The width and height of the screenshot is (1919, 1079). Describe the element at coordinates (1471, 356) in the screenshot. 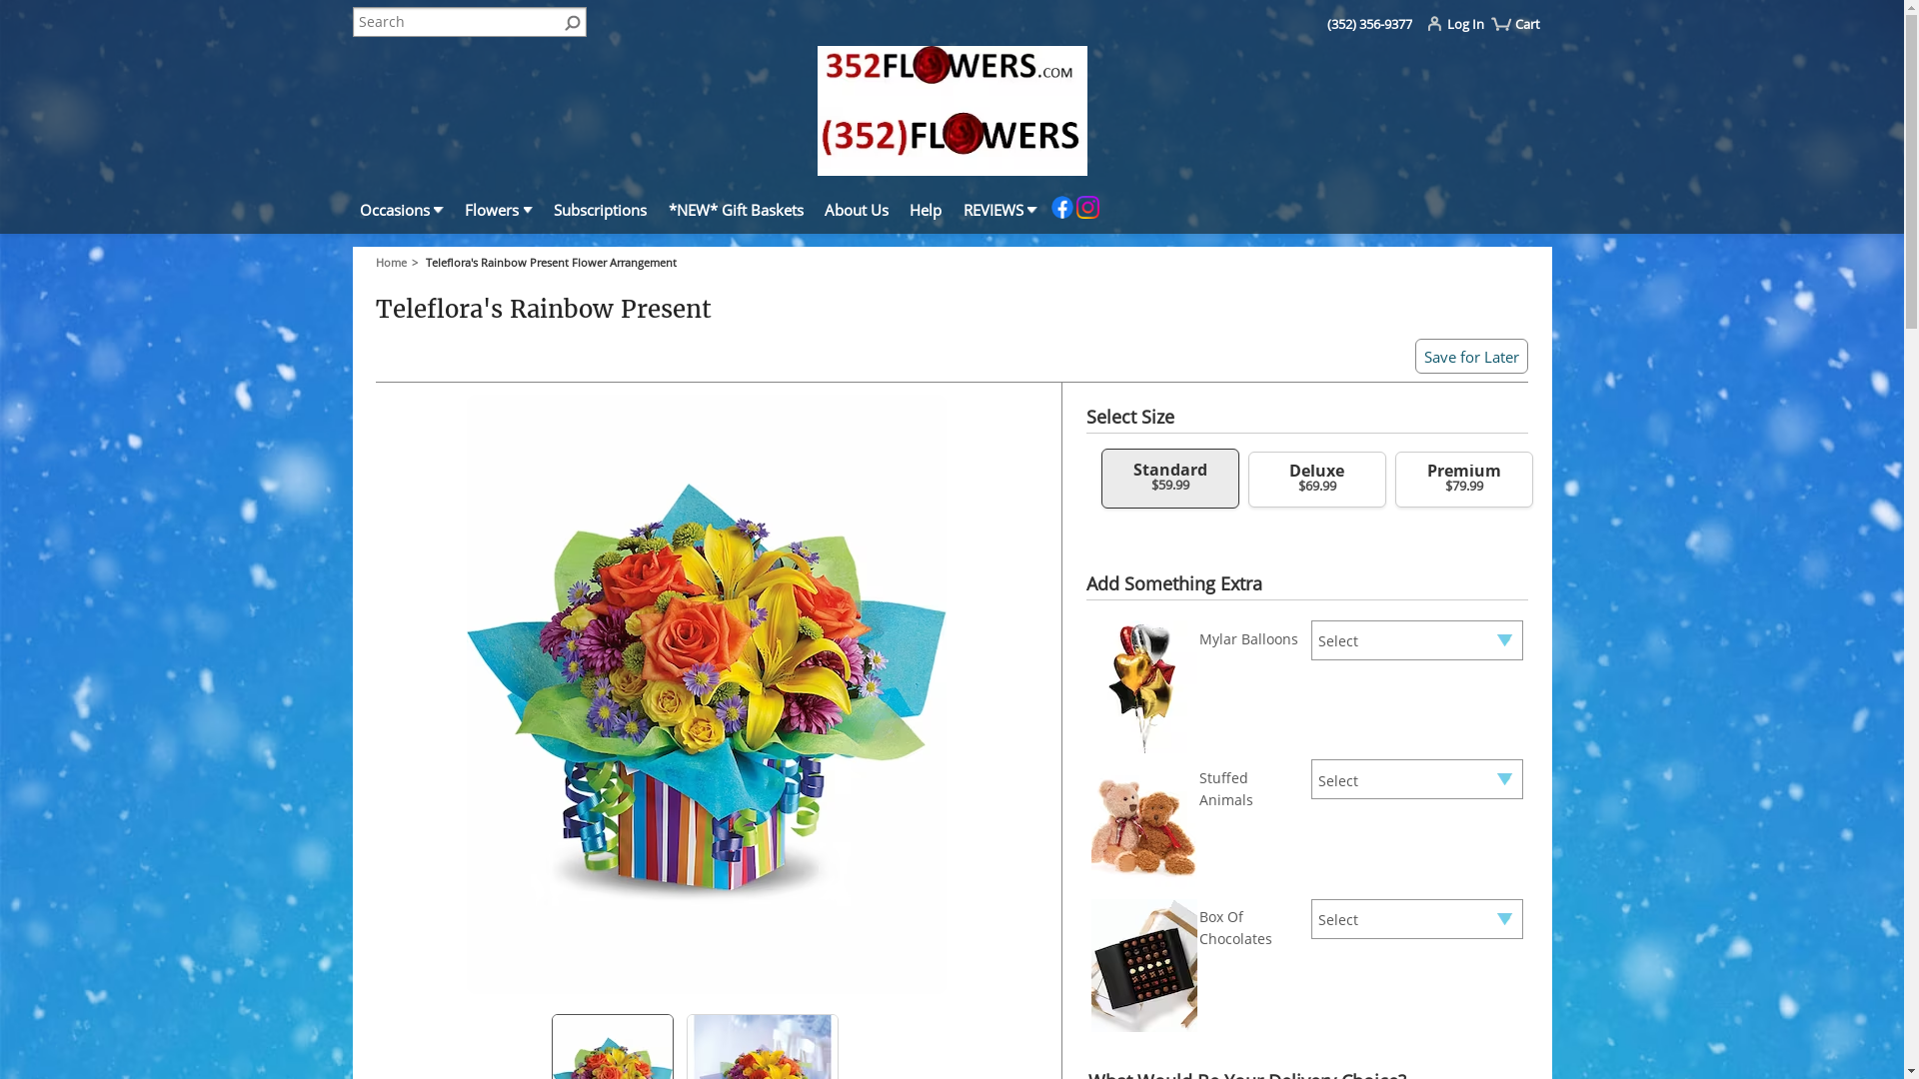

I see `Save for Later` at that location.